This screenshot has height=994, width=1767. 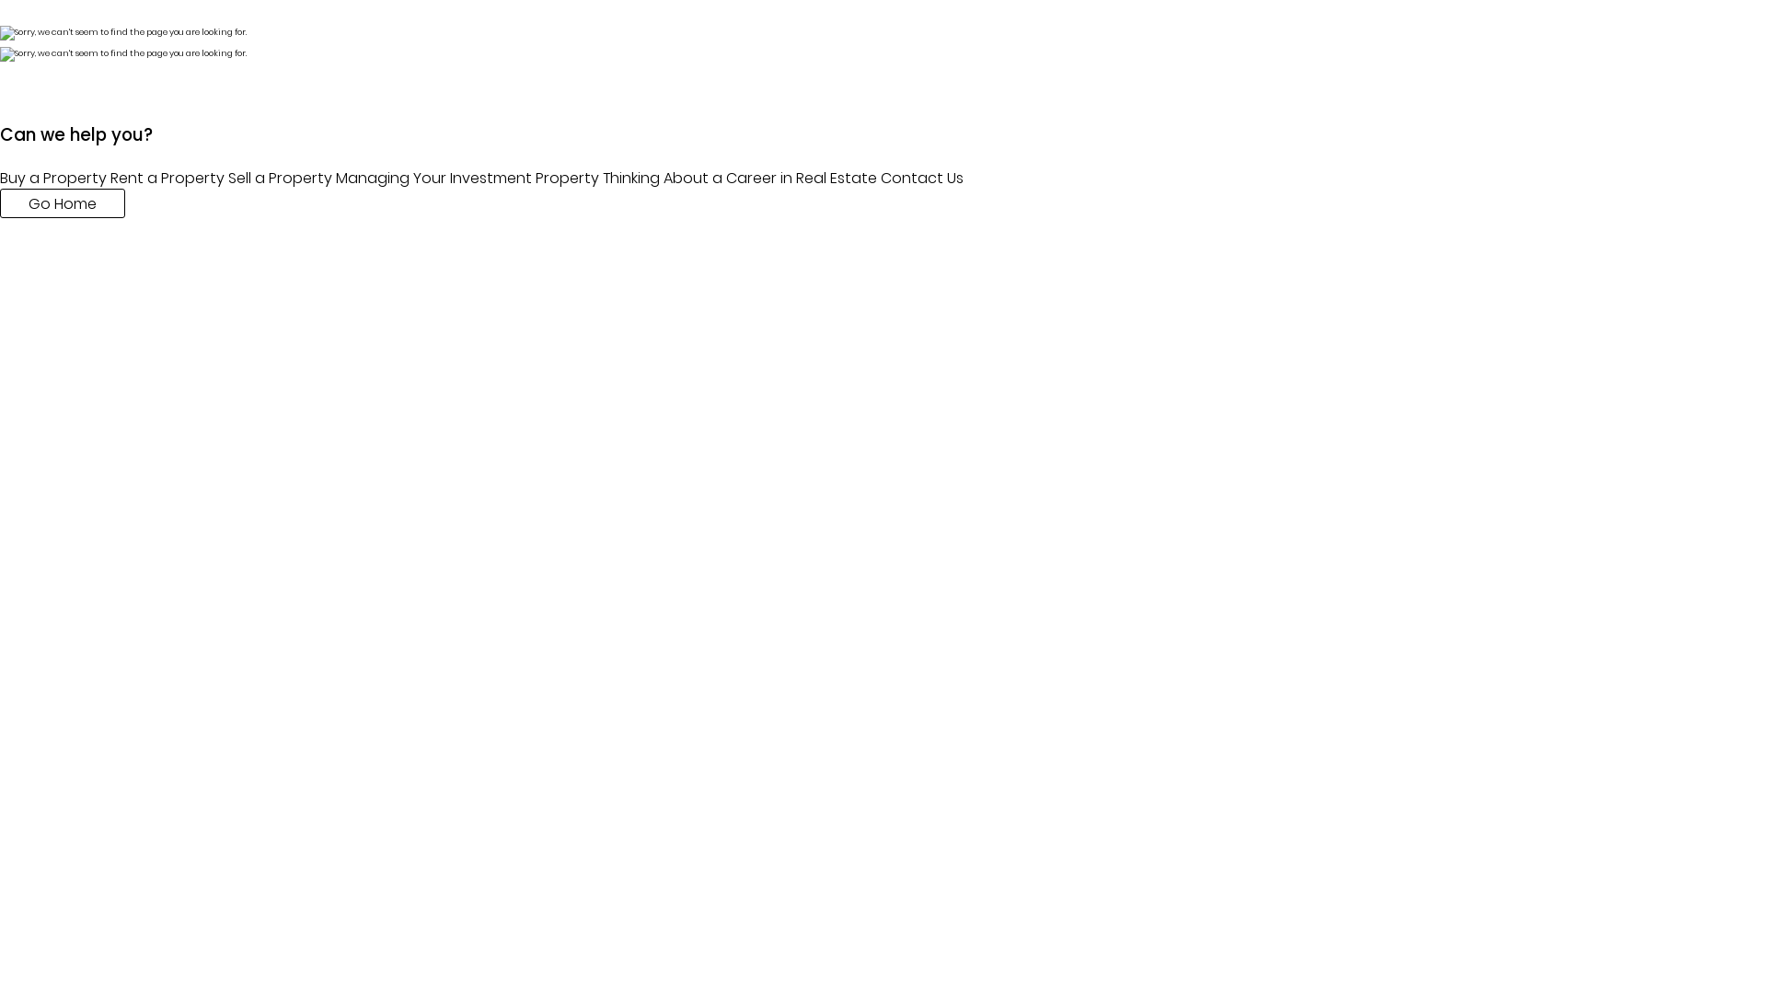 I want to click on Contact Us, so click(x=922, y=179).